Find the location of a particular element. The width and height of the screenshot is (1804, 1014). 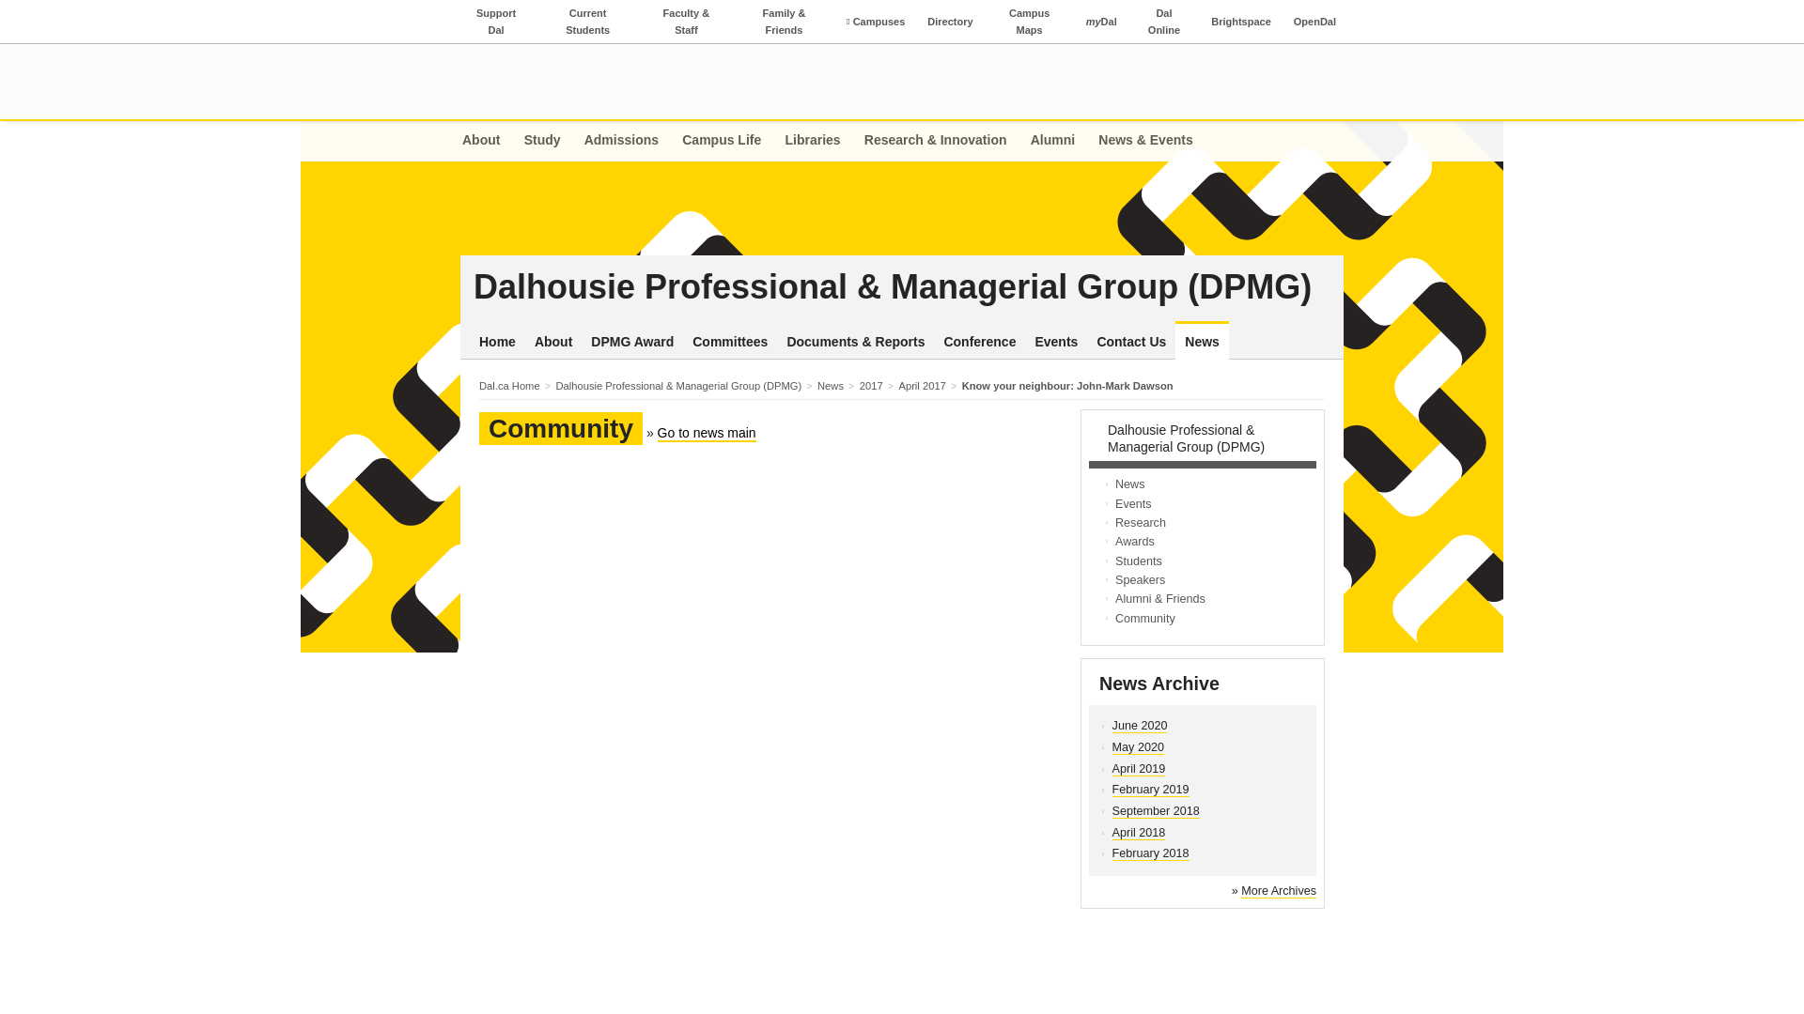

Libraries is located at coordinates (812, 141).